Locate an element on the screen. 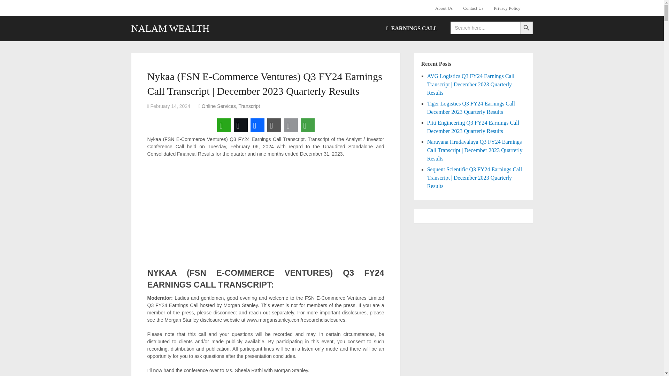 The width and height of the screenshot is (669, 376). Transcript is located at coordinates (249, 106).